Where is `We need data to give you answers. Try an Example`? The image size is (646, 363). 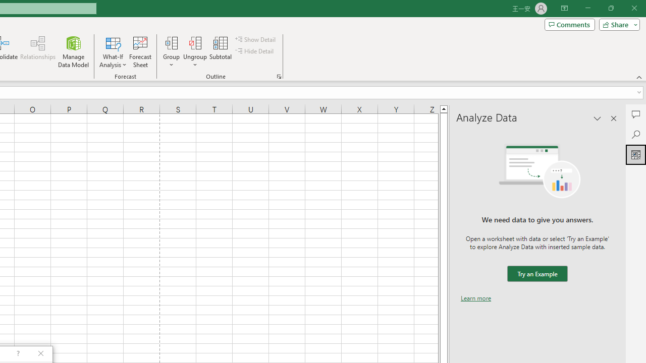 We need data to give you answers. Try an Example is located at coordinates (537, 274).